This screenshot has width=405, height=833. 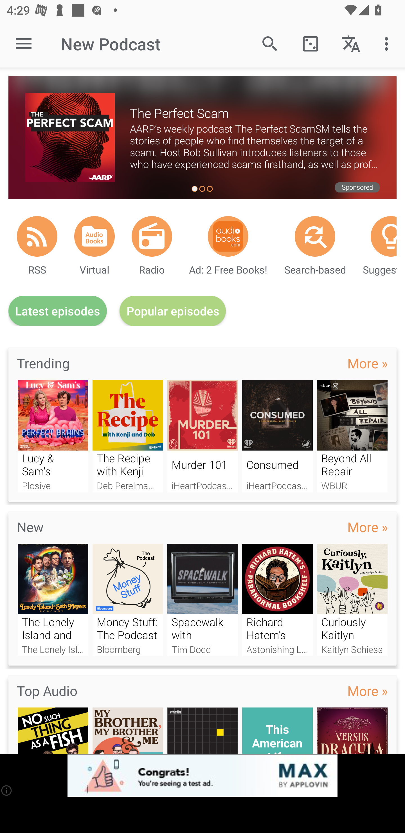 What do you see at coordinates (277, 731) in the screenshot?
I see `This American Life` at bounding box center [277, 731].